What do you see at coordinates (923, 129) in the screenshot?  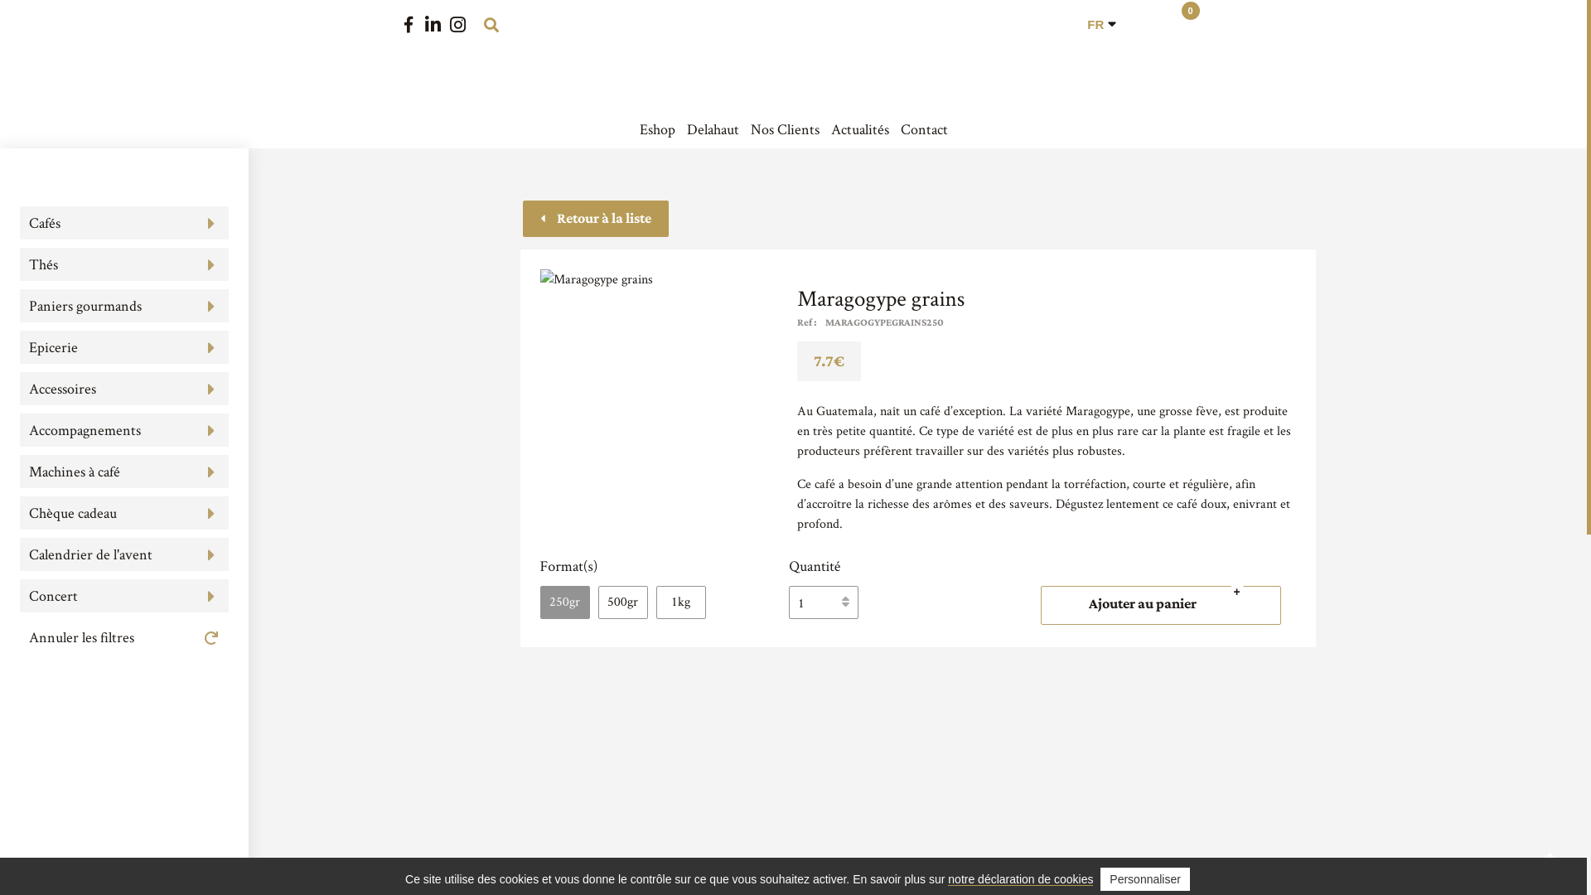 I see `Contact` at bounding box center [923, 129].